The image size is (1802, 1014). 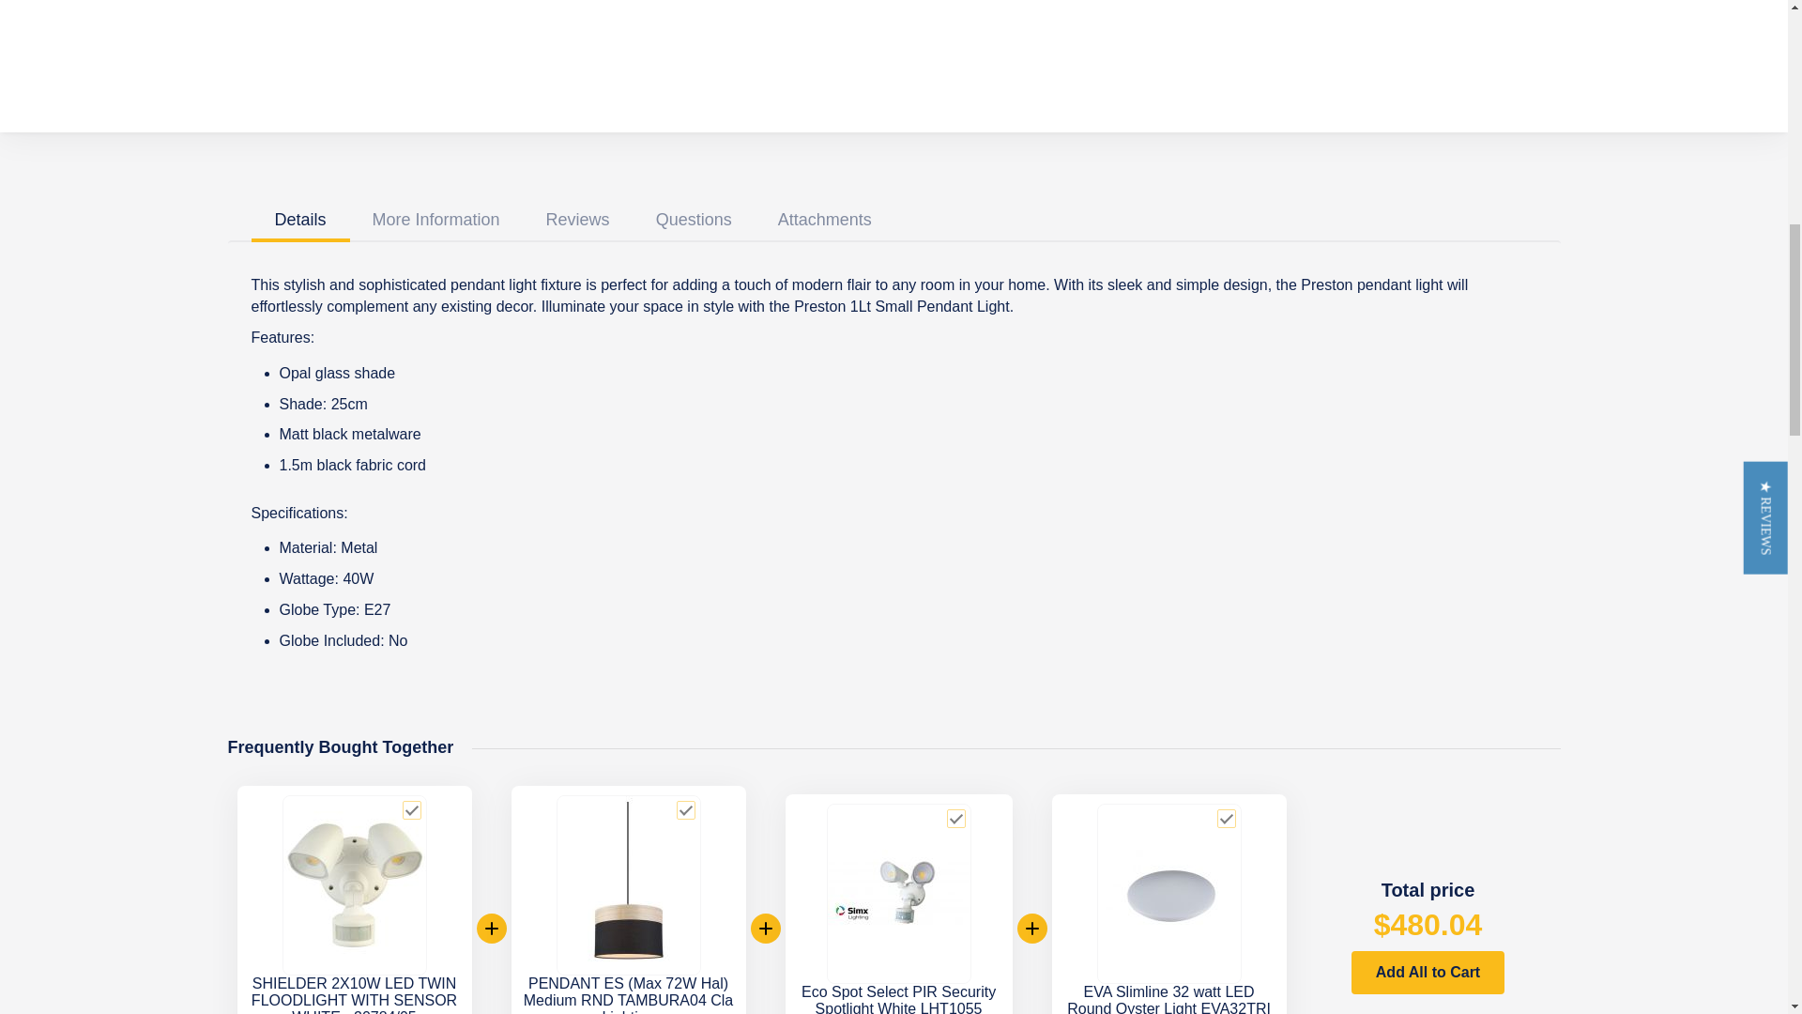 What do you see at coordinates (956, 819) in the screenshot?
I see `40656` at bounding box center [956, 819].